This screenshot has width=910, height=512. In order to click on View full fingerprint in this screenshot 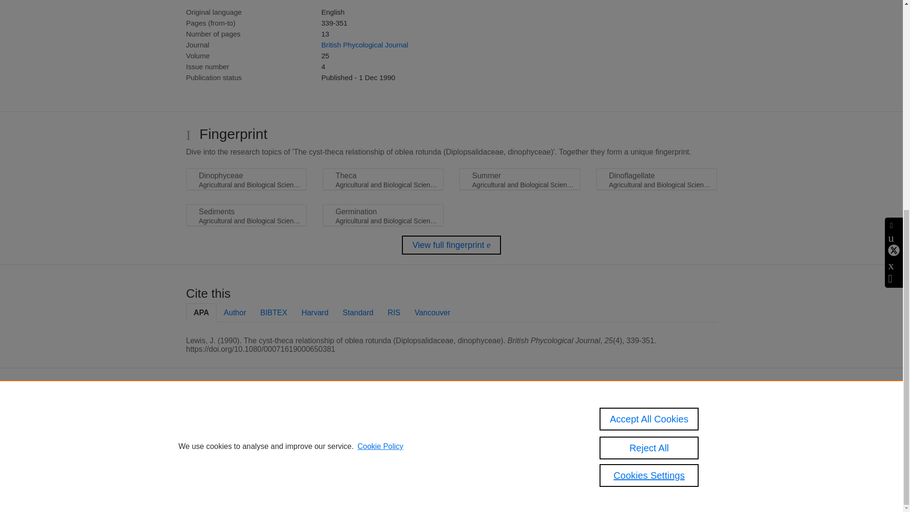, I will do `click(451, 245)`.